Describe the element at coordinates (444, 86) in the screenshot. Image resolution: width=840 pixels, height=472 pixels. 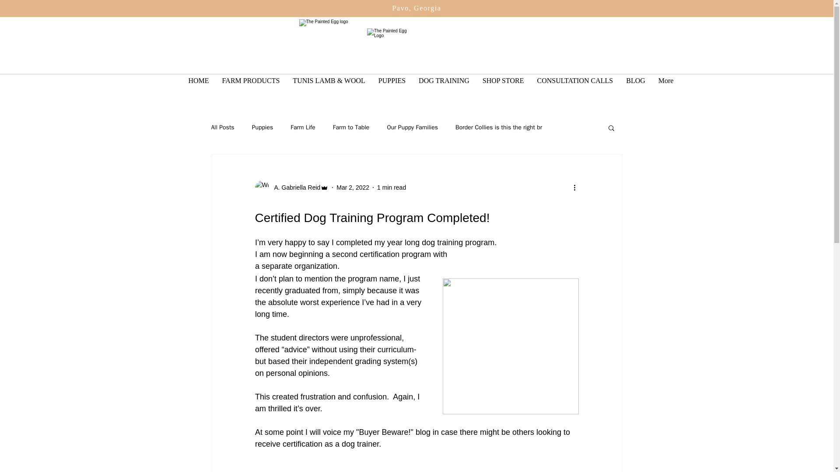
I see `DOG TRAINING` at that location.